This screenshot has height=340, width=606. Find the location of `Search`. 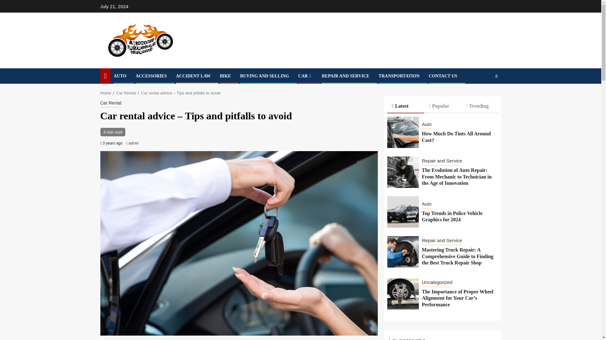

Search is located at coordinates (484, 95).